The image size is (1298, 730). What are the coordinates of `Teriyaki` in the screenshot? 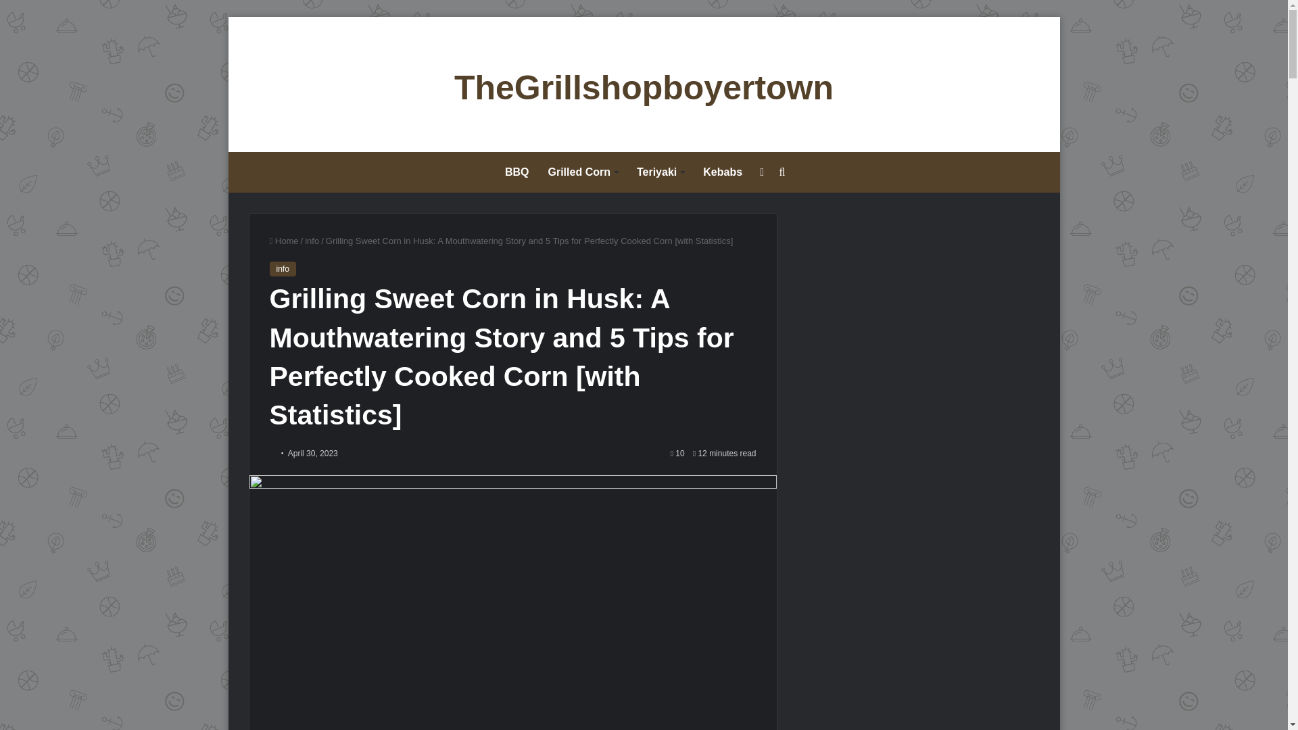 It's located at (660, 172).